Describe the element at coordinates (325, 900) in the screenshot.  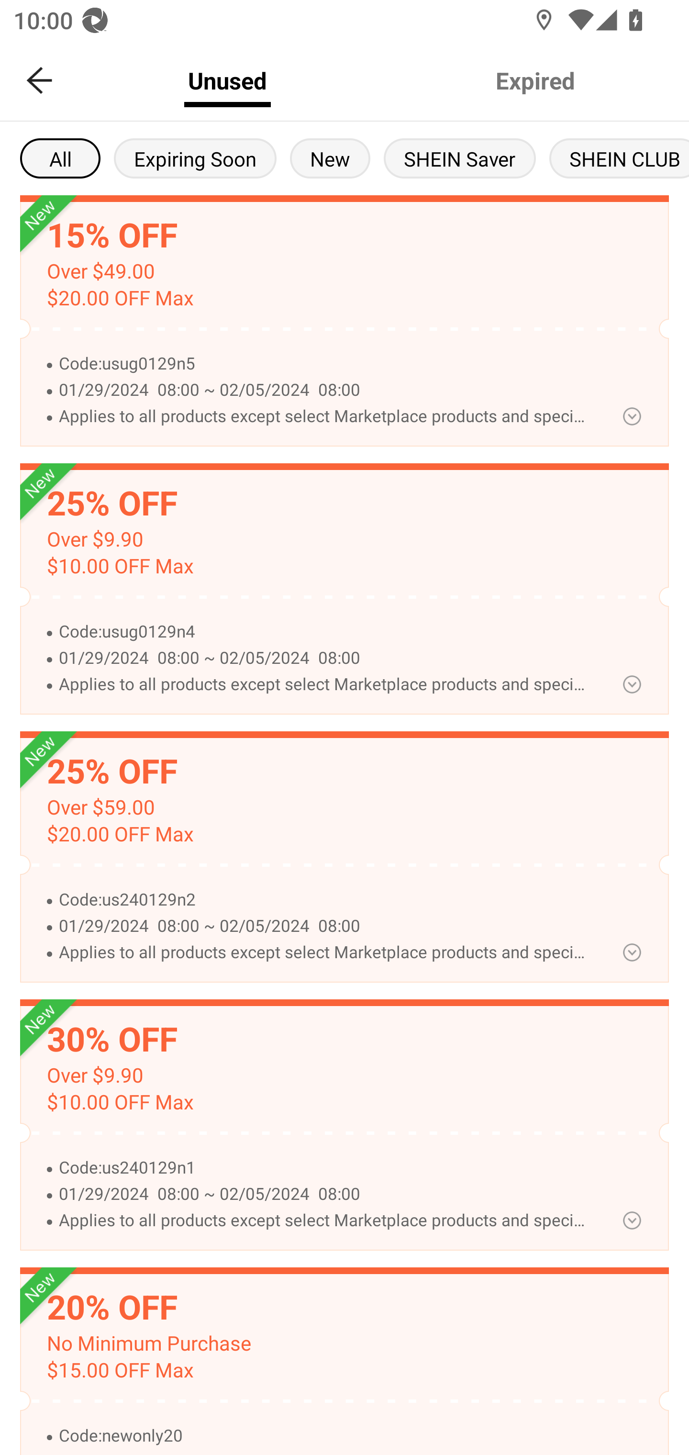
I see `Code:us240129n2` at that location.